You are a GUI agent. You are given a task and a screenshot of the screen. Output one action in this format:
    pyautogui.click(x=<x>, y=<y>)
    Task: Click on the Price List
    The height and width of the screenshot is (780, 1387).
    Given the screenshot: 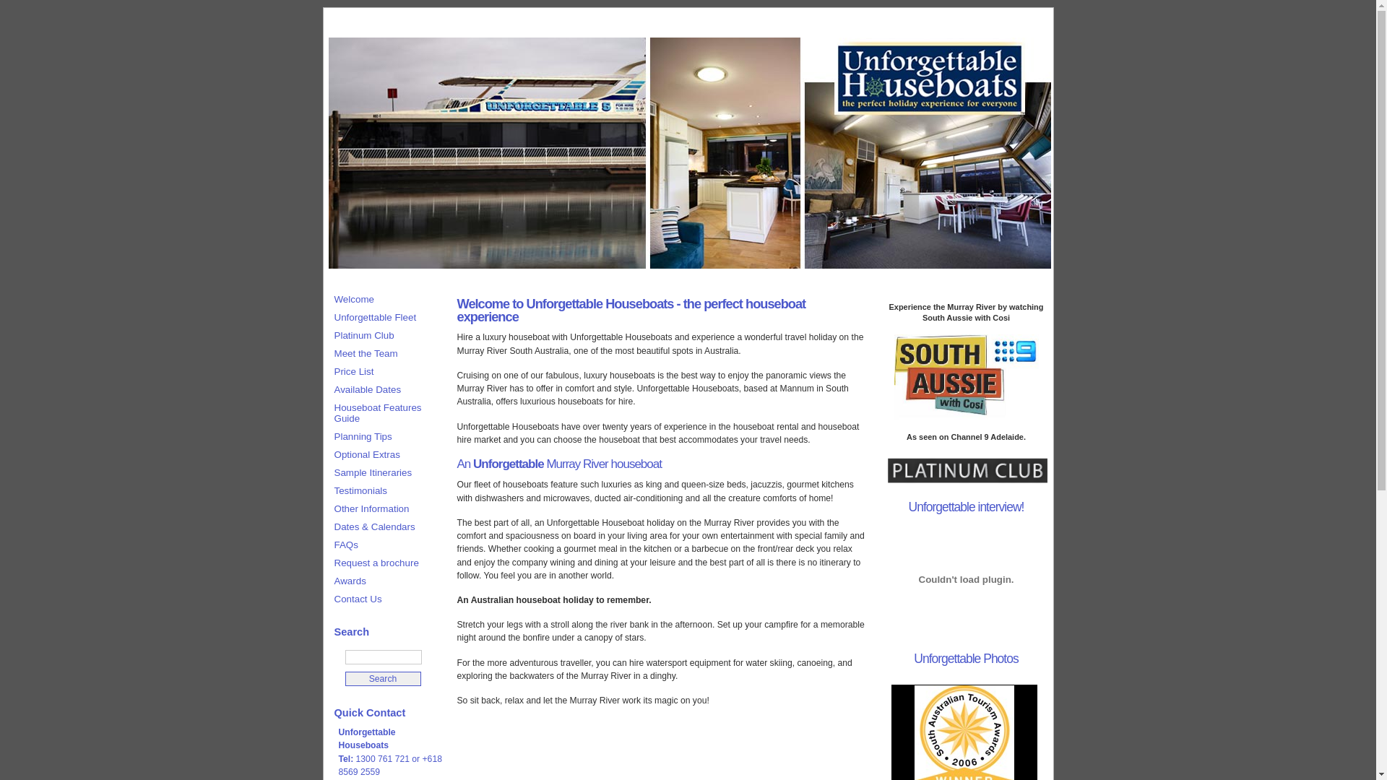 What is the action you would take?
    pyautogui.click(x=386, y=371)
    